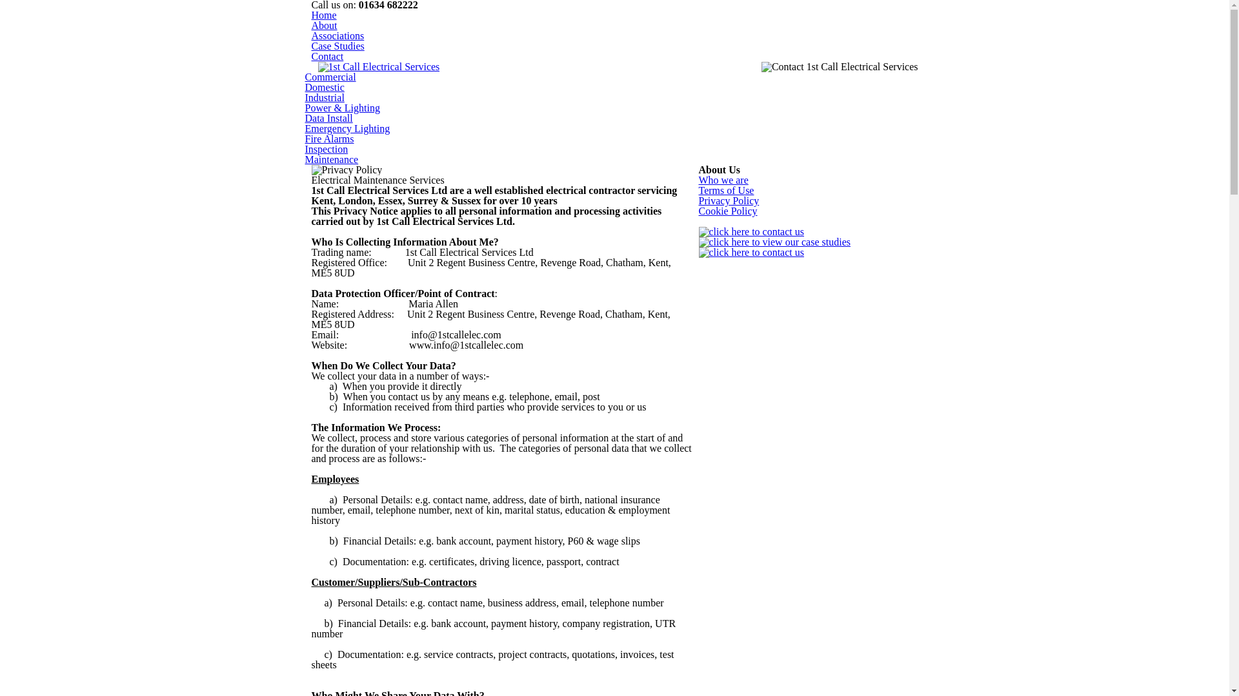 The width and height of the screenshot is (1239, 696). What do you see at coordinates (347, 129) in the screenshot?
I see `Emergency Lighting` at bounding box center [347, 129].